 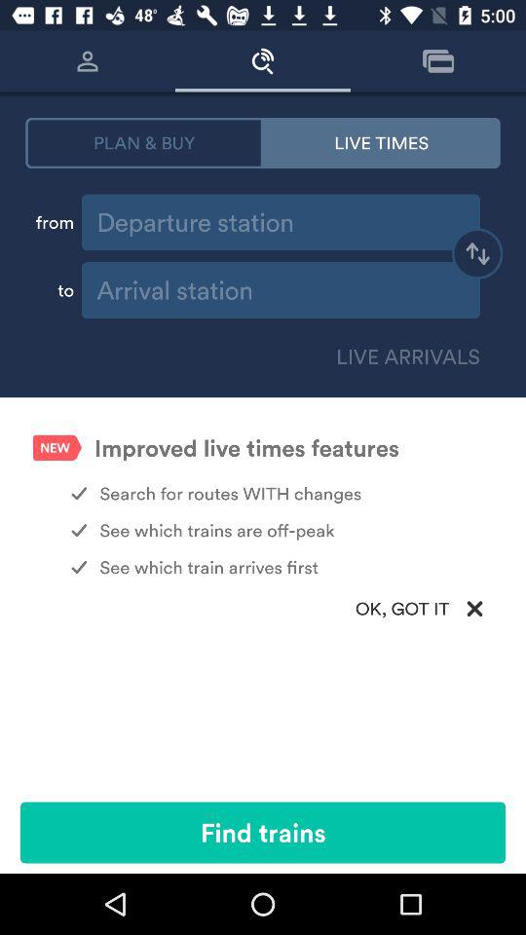 I want to click on input text destination, so click(x=281, y=290).